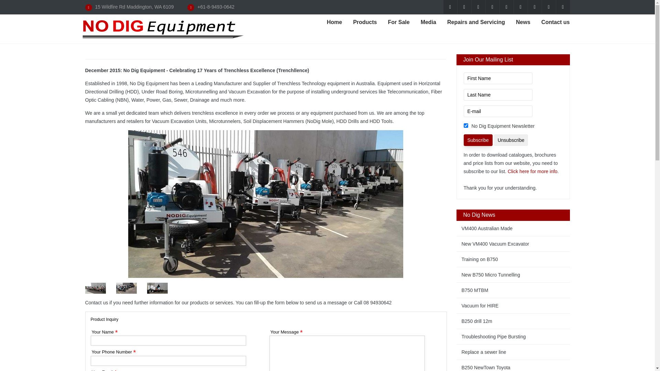 The width and height of the screenshot is (660, 371). Describe the element at coordinates (498, 78) in the screenshot. I see `First Name` at that location.